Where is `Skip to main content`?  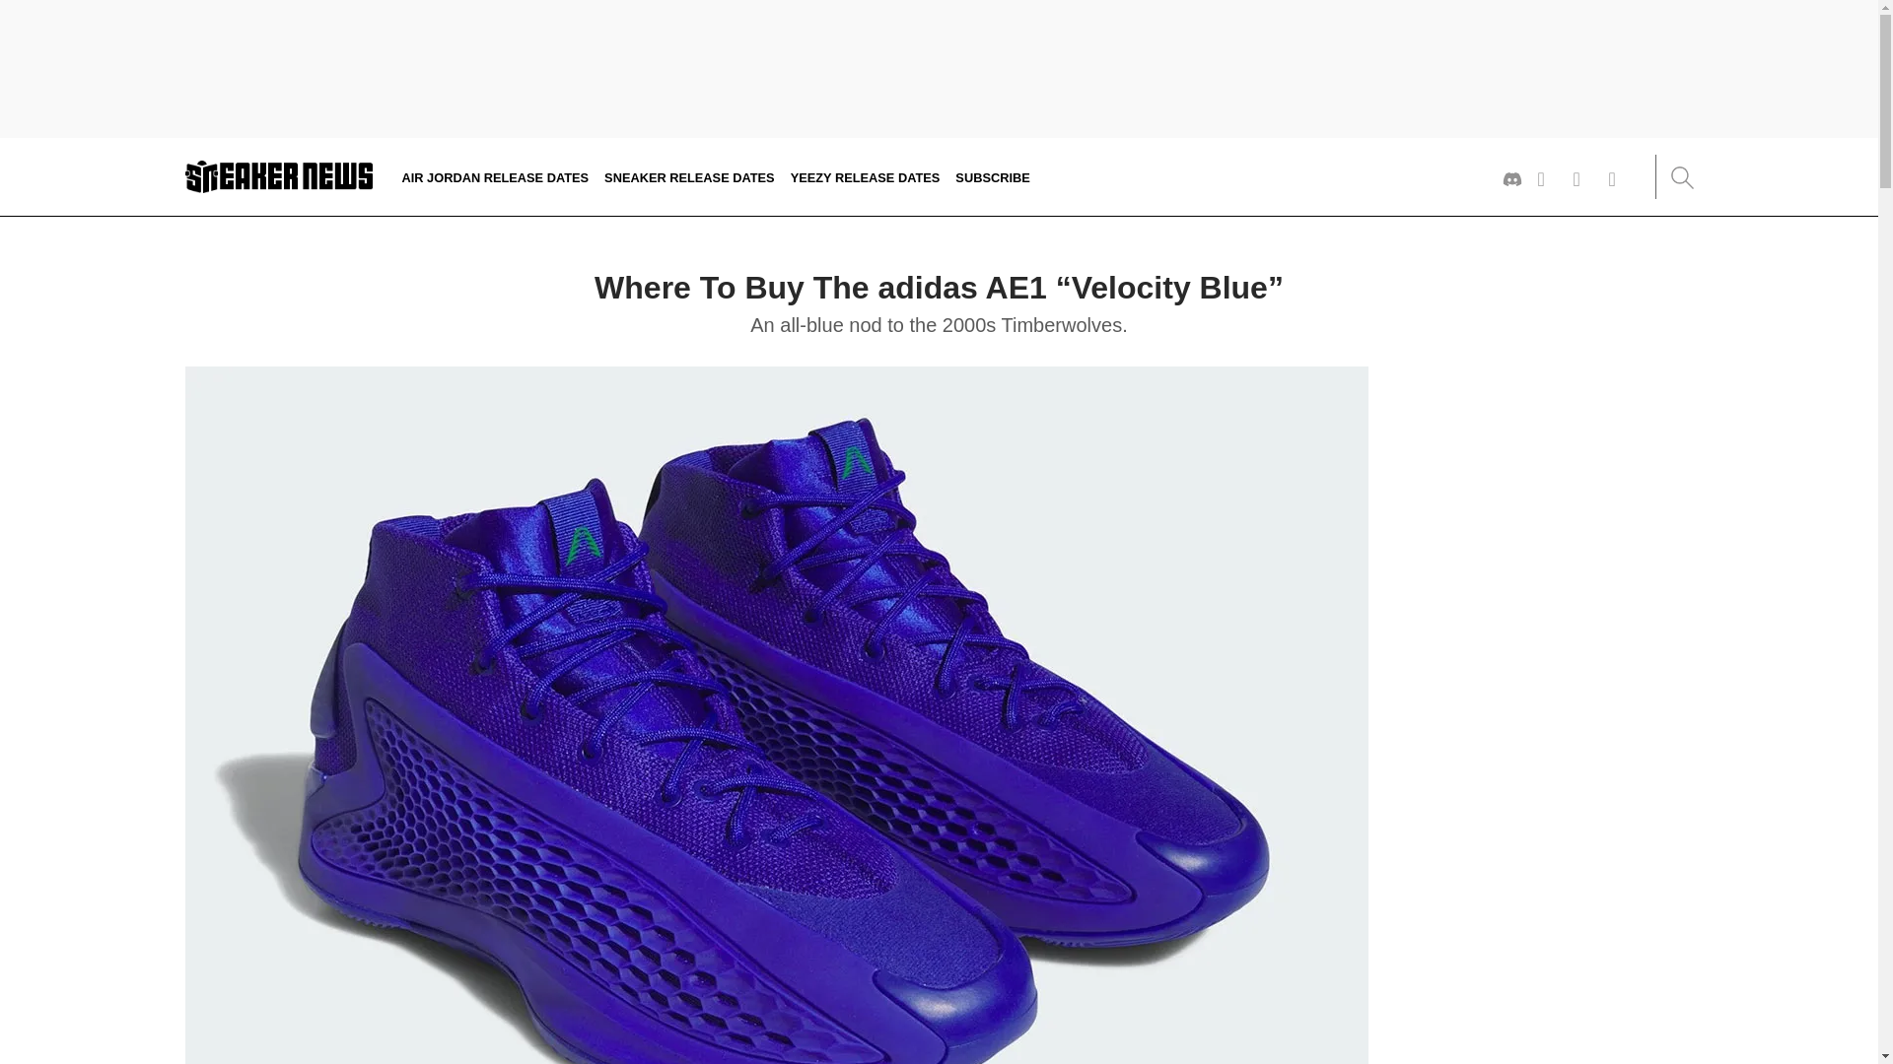 Skip to main content is located at coordinates (6, 158).